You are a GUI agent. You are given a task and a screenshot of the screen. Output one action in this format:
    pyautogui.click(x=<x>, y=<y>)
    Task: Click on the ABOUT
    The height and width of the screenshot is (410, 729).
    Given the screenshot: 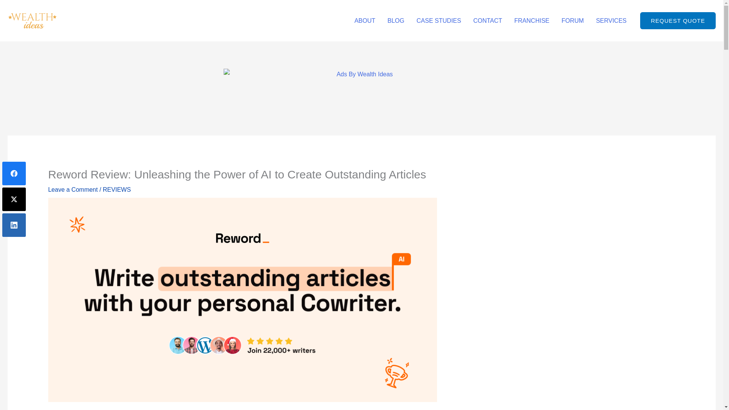 What is the action you would take?
    pyautogui.click(x=364, y=20)
    